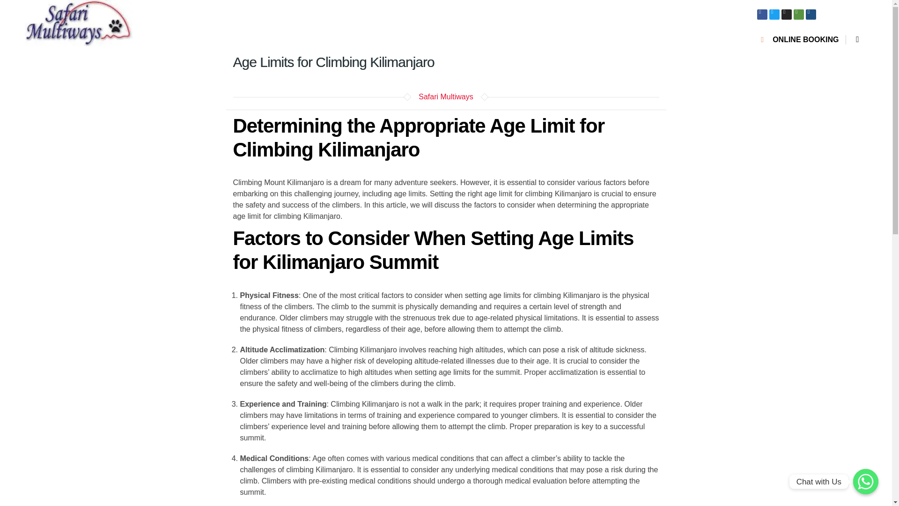  Describe the element at coordinates (446, 97) in the screenshot. I see `Safari Multiways` at that location.